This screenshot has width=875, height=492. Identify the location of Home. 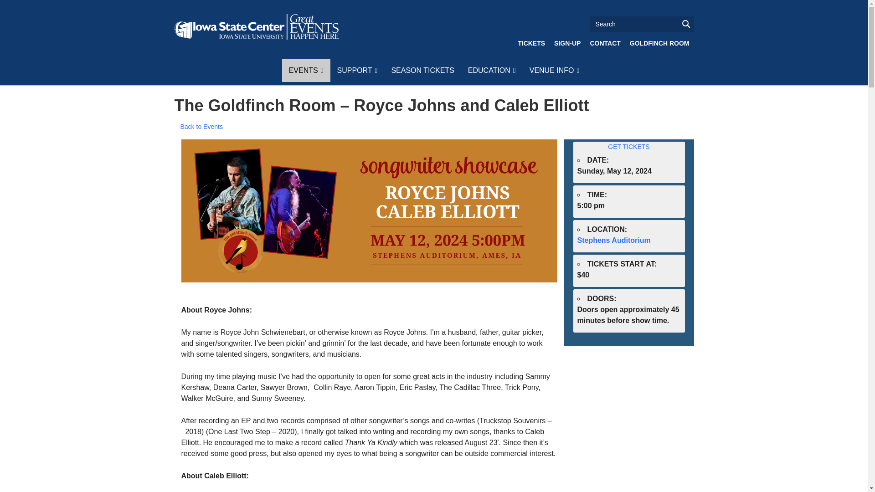
(256, 27).